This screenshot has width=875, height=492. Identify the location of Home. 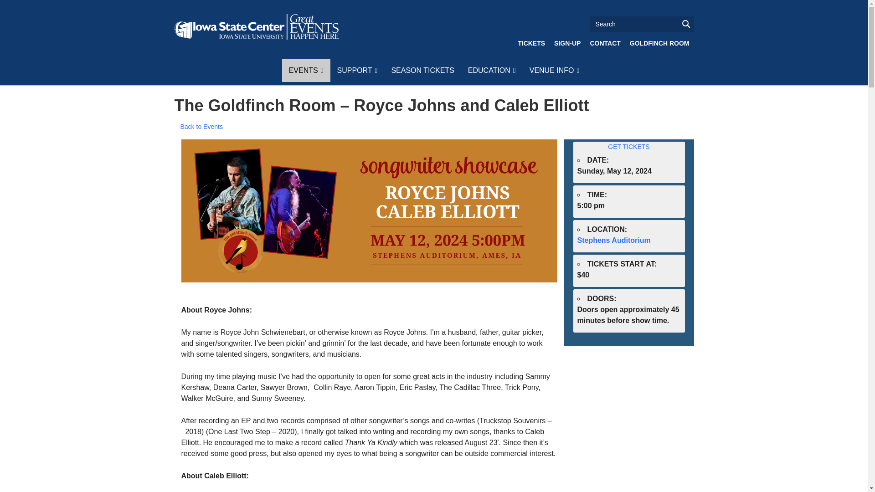
(256, 27).